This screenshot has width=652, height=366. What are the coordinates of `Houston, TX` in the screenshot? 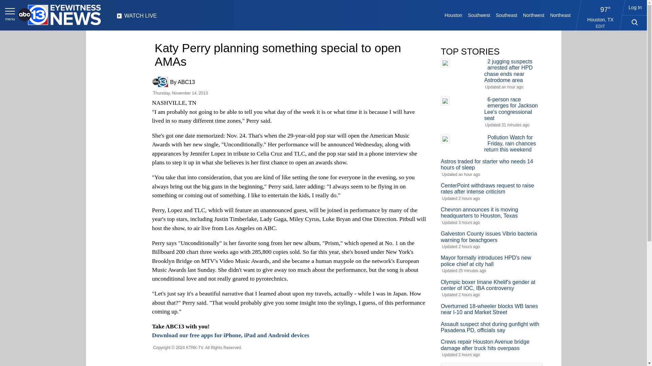 It's located at (600, 19).